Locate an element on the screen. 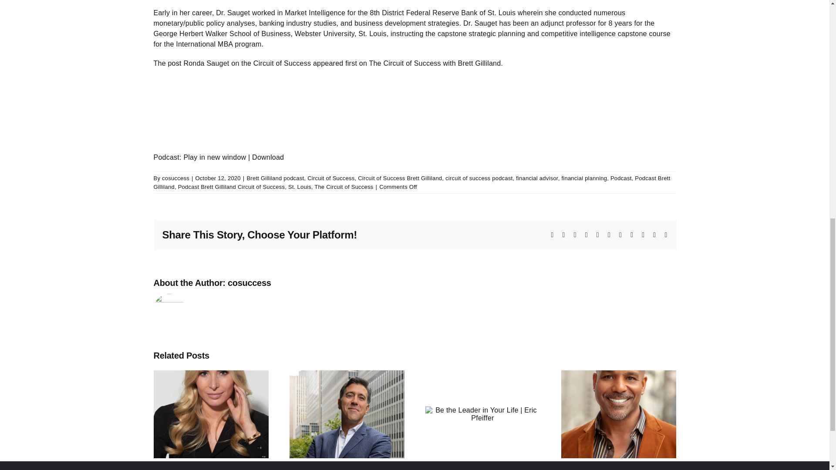 The height and width of the screenshot is (470, 836). St. Louis is located at coordinates (300, 187).